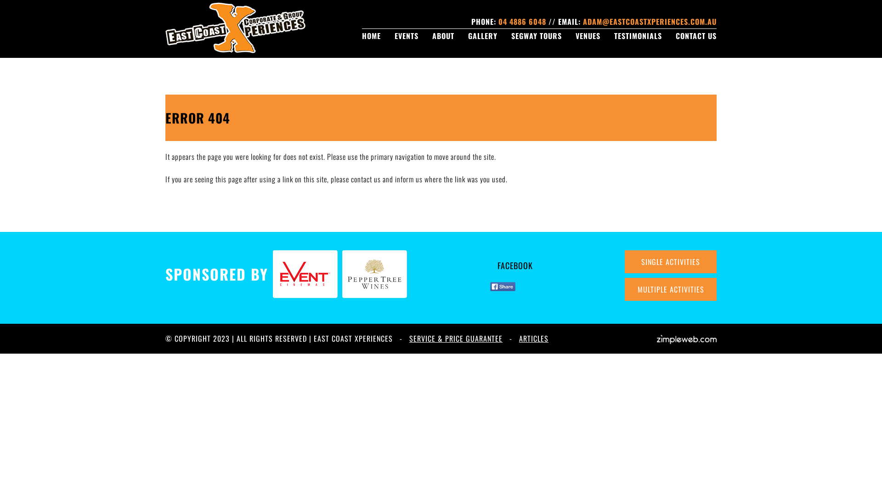 The width and height of the screenshot is (882, 496). What do you see at coordinates (671, 289) in the screenshot?
I see `MULTIPLE ACTIVITIES` at bounding box center [671, 289].